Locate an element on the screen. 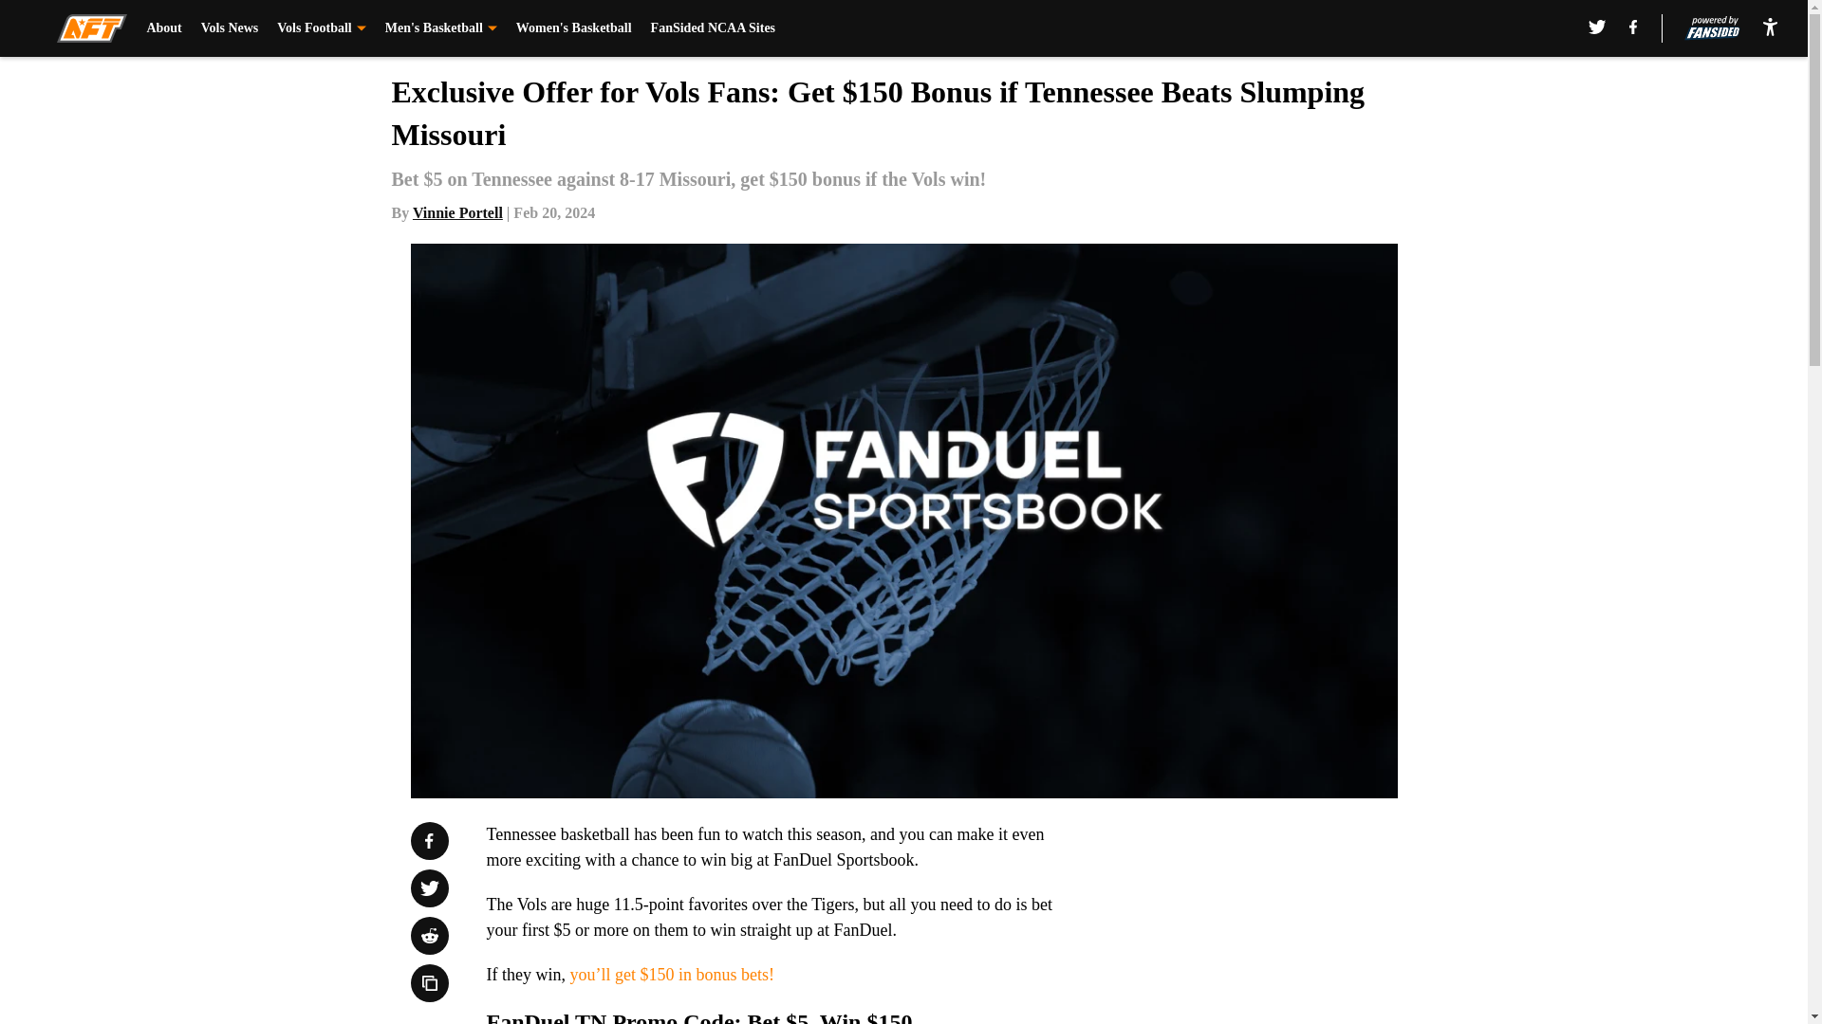  FanSided NCAA Sites is located at coordinates (713, 28).